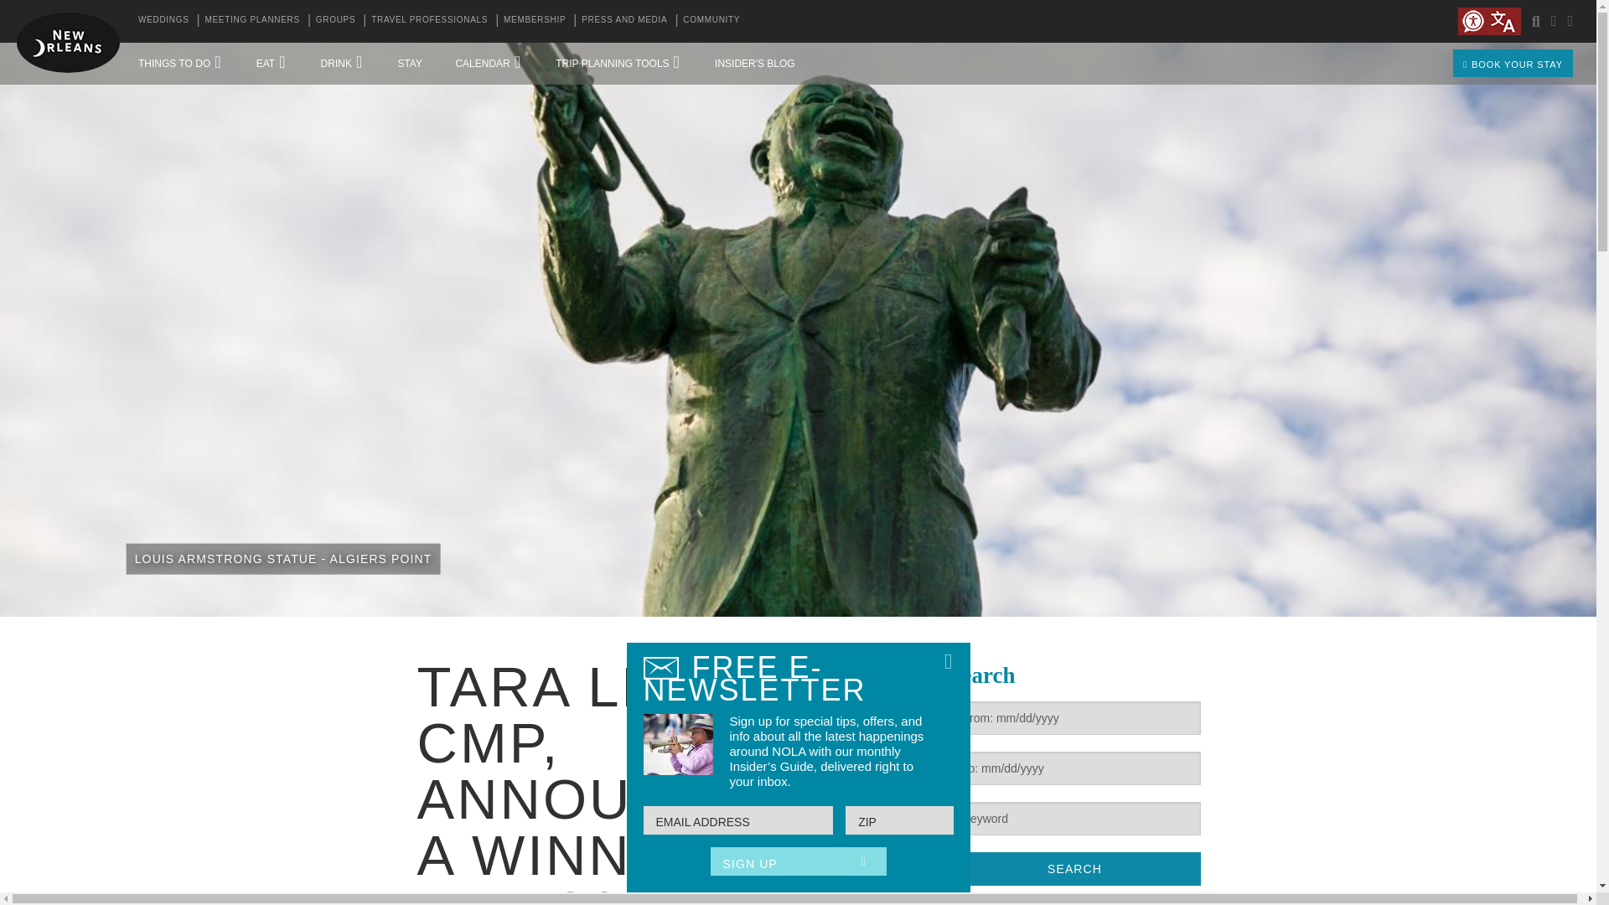 This screenshot has width=1609, height=905. I want to click on Book Your Stay, so click(1462, 63).